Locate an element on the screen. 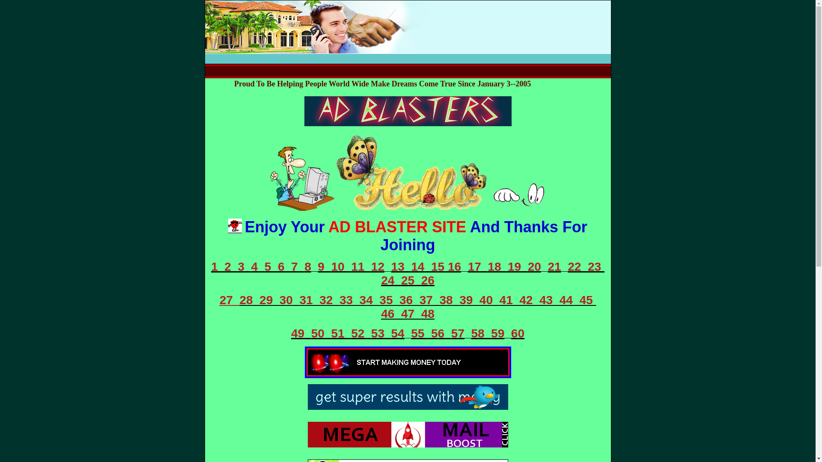  20 is located at coordinates (534, 267).